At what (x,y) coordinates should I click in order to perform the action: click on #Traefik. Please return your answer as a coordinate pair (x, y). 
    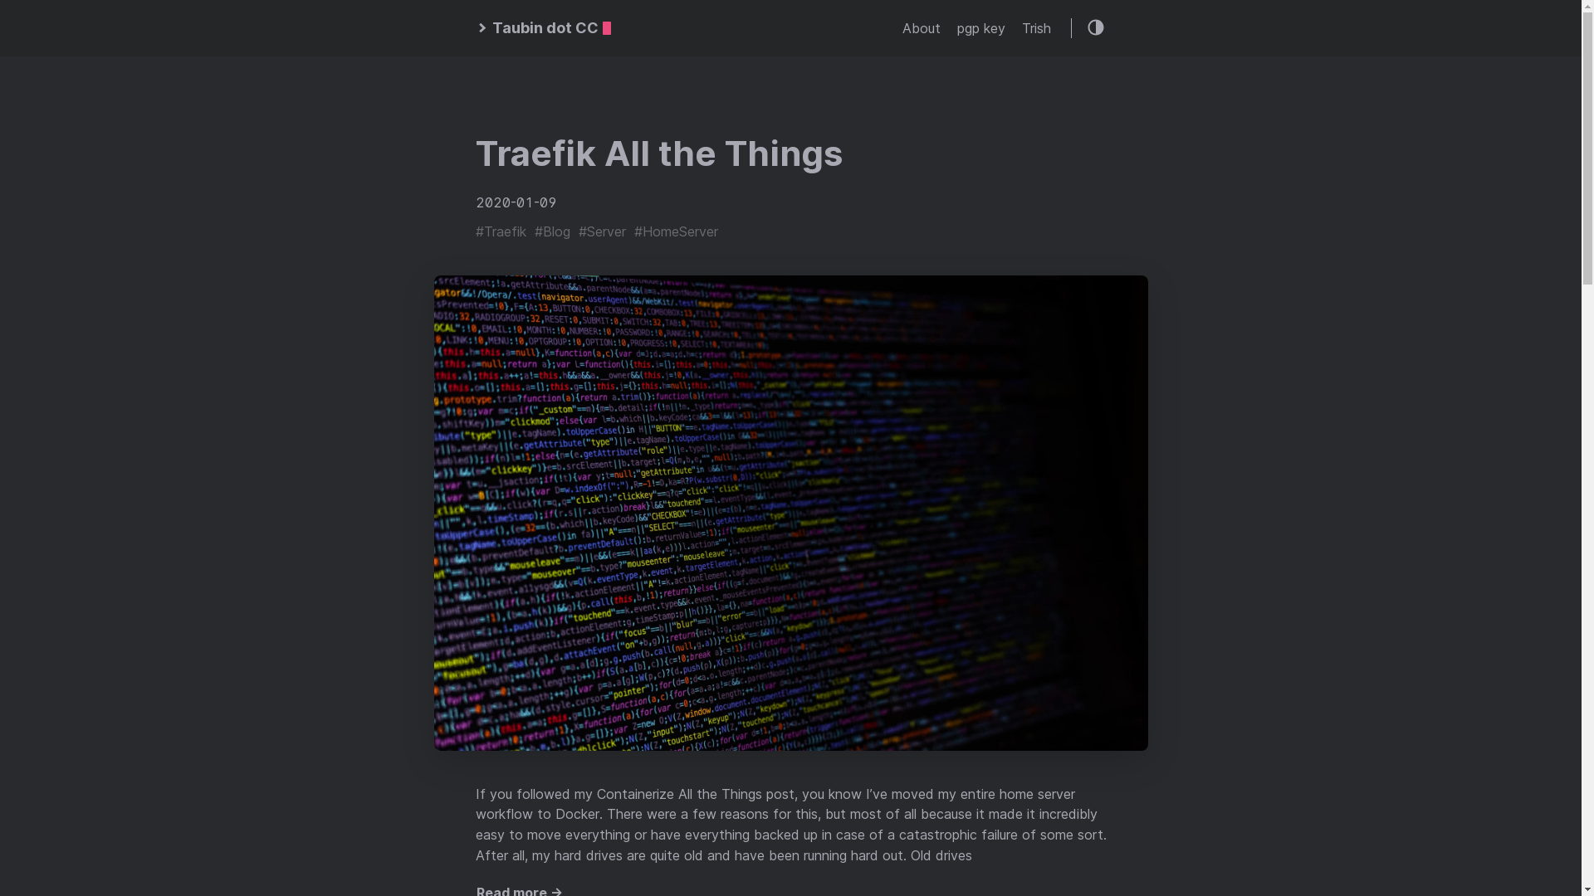
    Looking at the image, I should click on (500, 231).